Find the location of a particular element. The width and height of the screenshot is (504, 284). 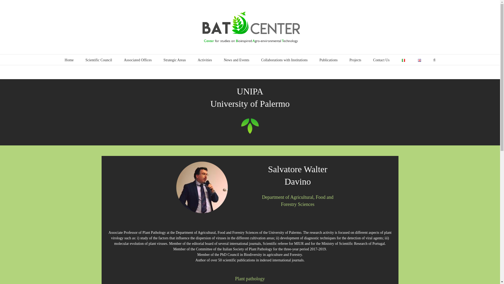

Associated Offices is located at coordinates (138, 60).